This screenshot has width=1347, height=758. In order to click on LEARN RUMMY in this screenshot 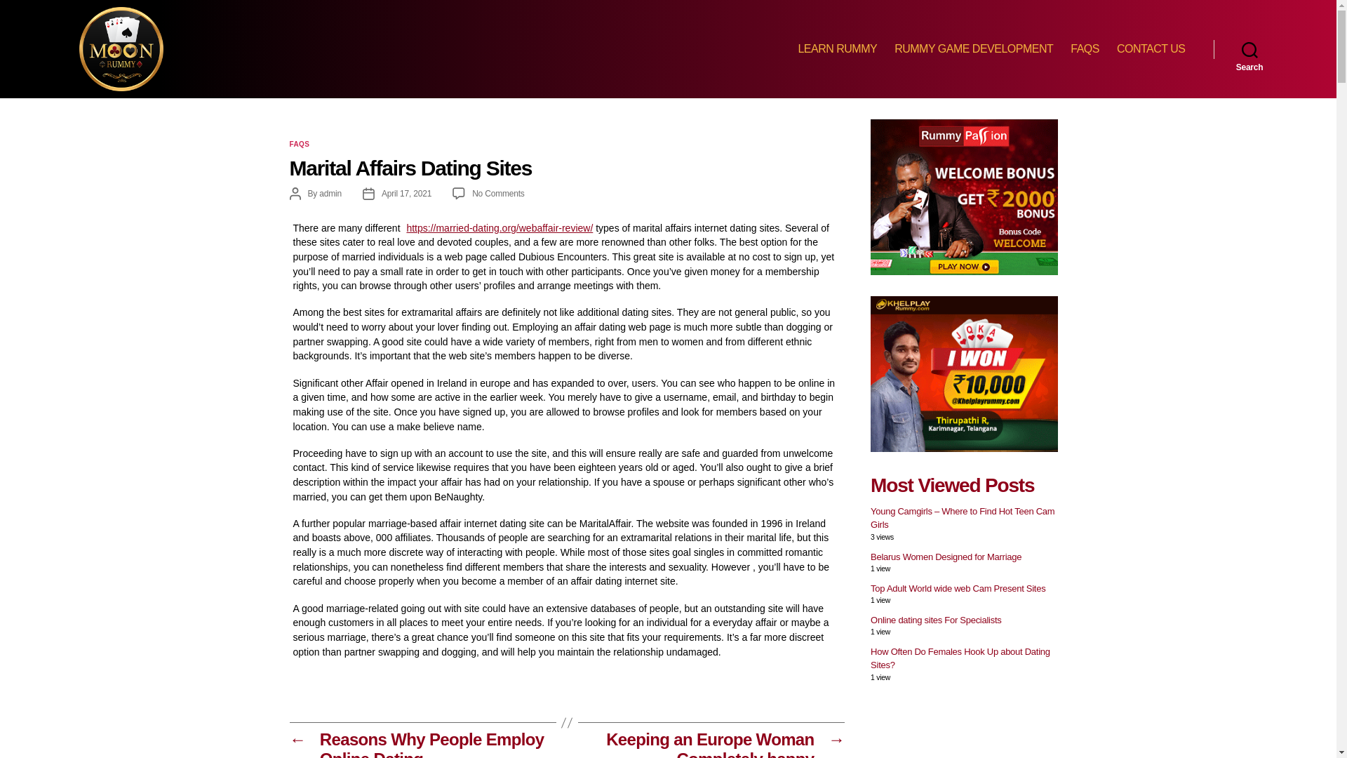, I will do `click(836, 48)`.